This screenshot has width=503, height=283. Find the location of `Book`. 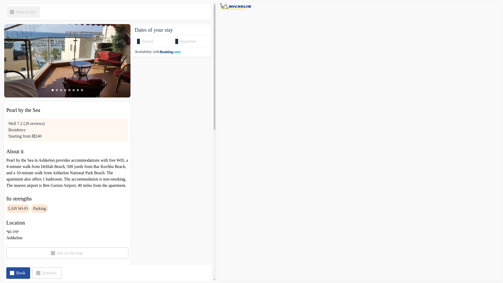

Book is located at coordinates (18, 273).